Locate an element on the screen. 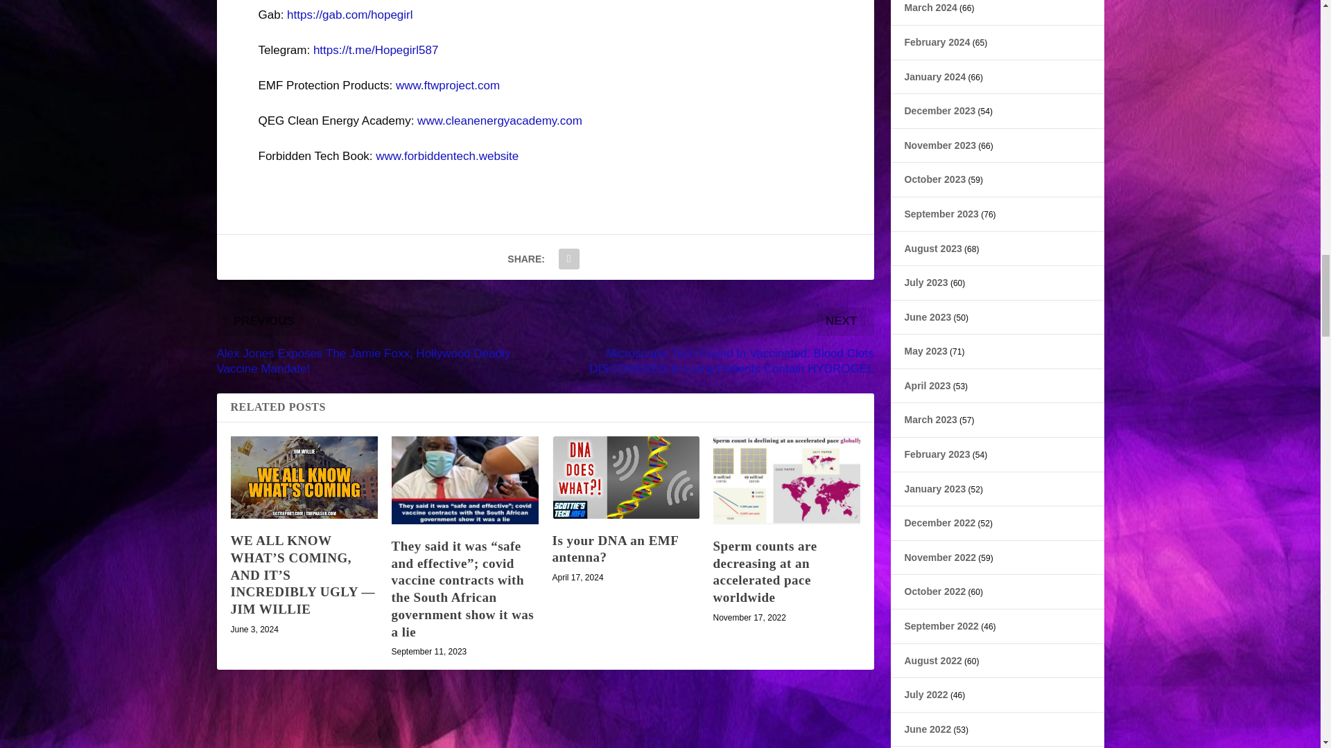  www.ftwproject.com is located at coordinates (448, 85).